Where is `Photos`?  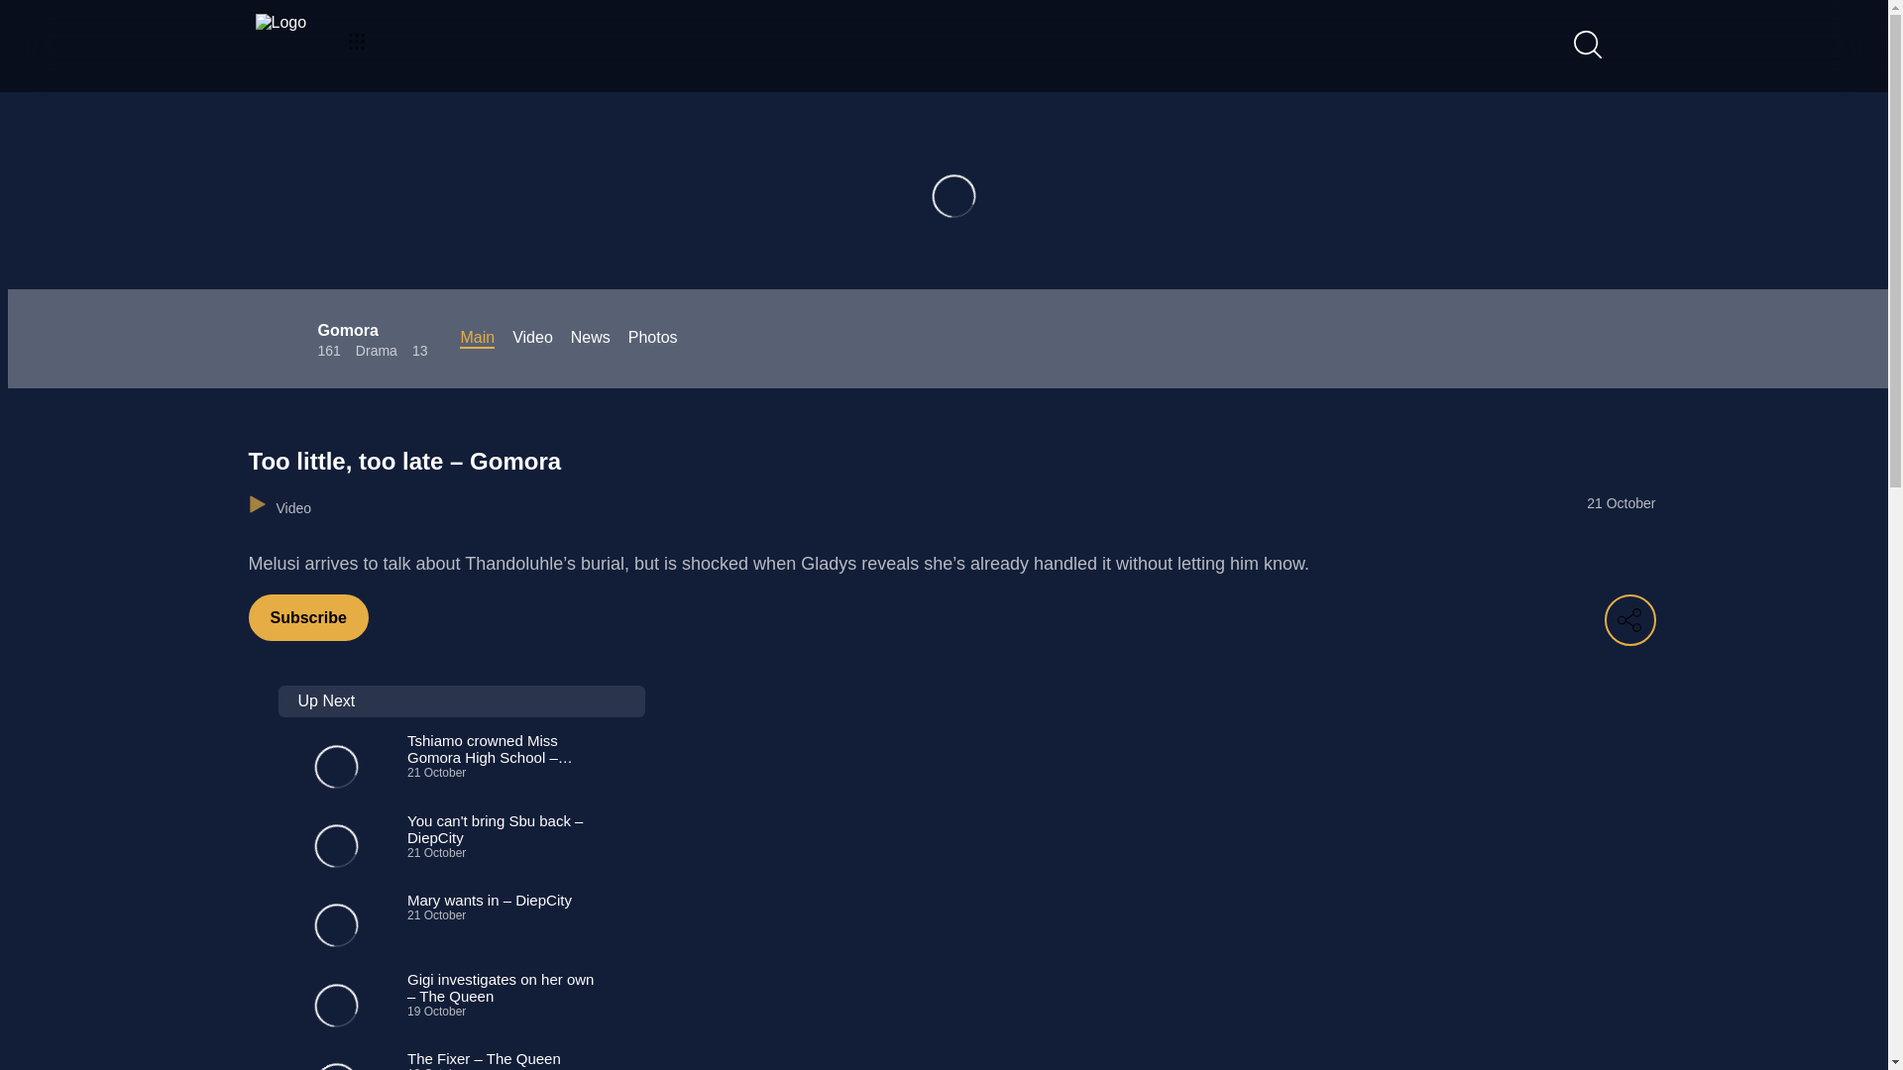 Photos is located at coordinates (652, 339).